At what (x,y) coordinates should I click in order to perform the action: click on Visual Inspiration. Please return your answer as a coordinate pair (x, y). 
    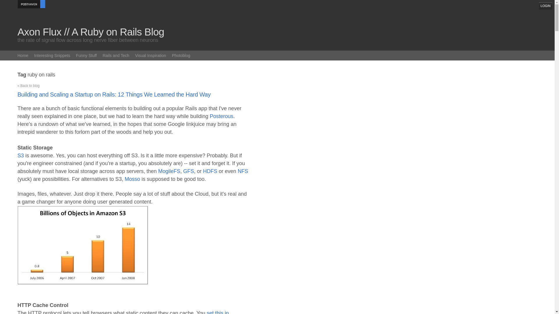
    Looking at the image, I should click on (151, 55).